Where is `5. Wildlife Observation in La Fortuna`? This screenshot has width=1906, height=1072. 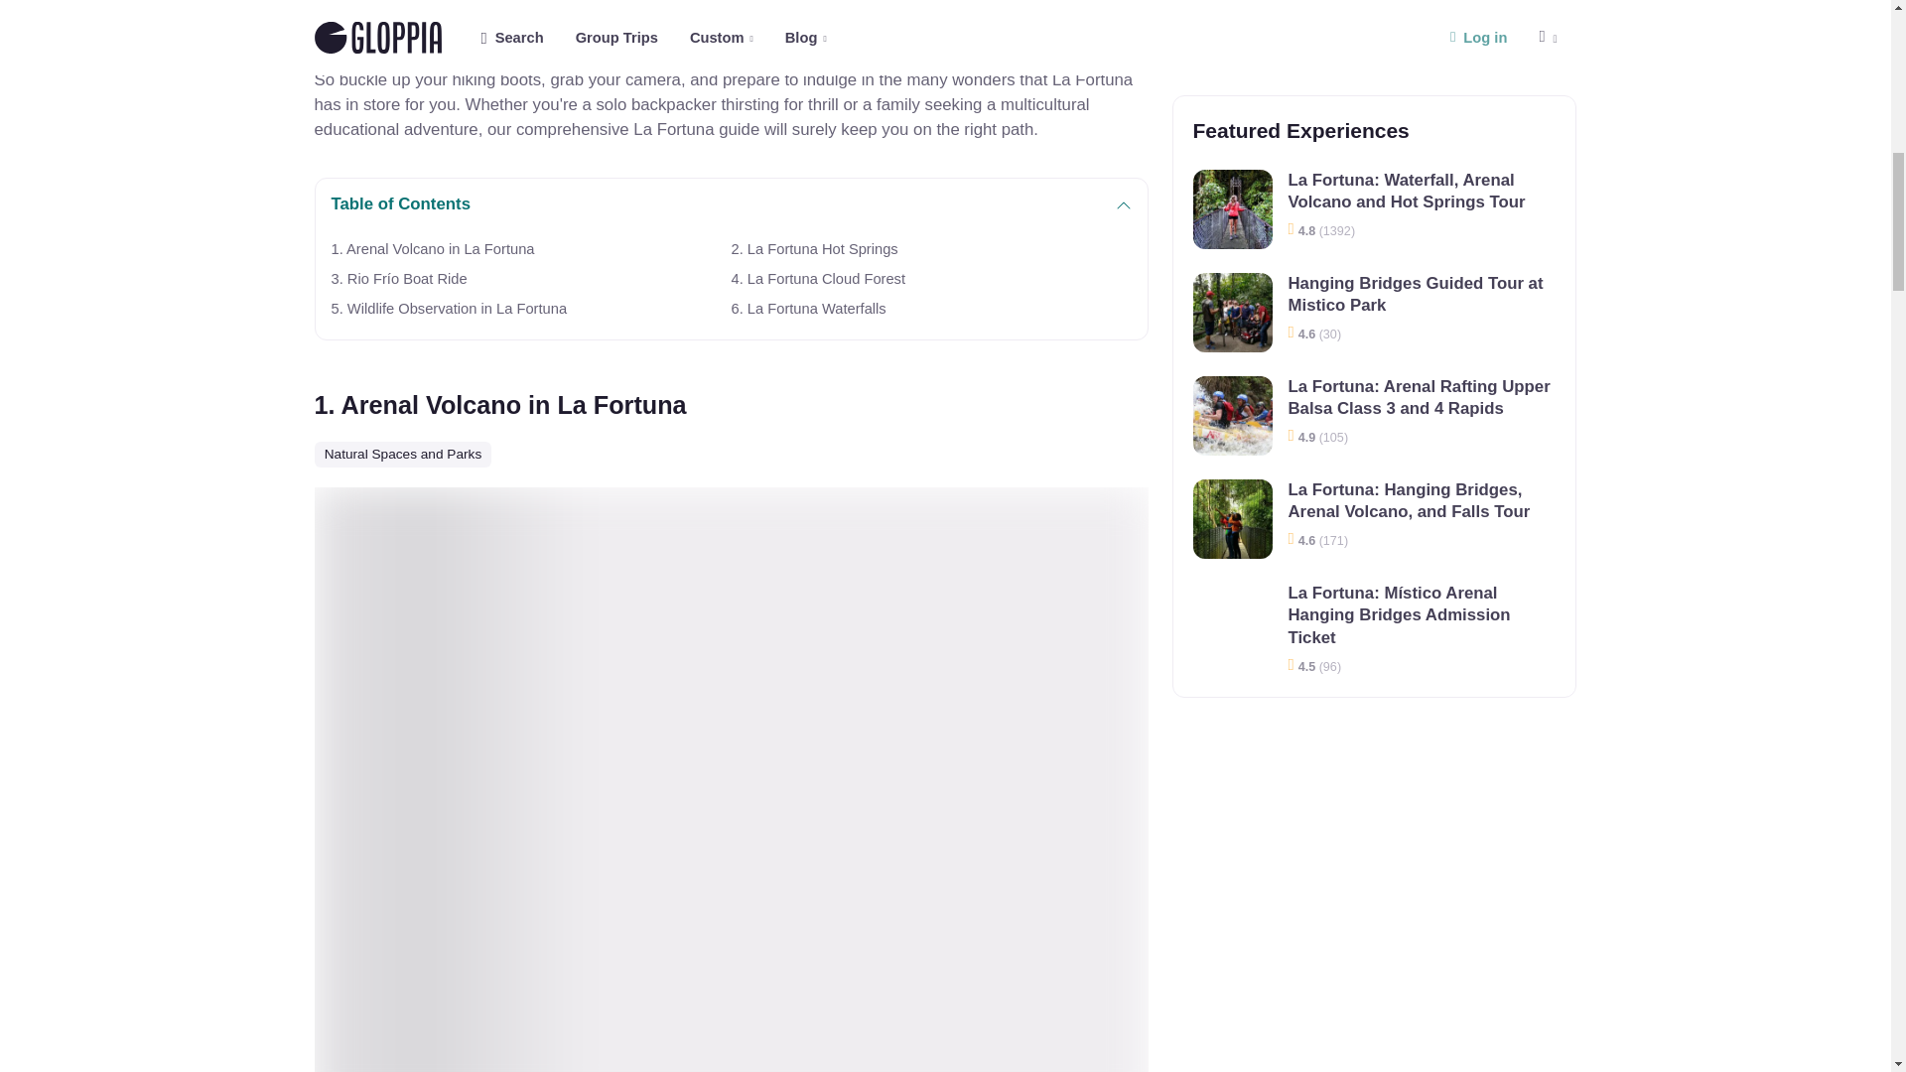 5. Wildlife Observation in La Fortuna is located at coordinates (532, 308).